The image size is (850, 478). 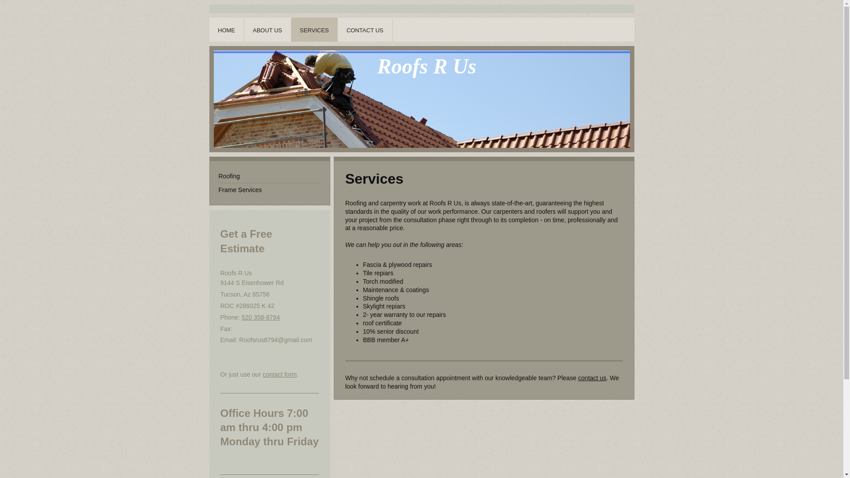 What do you see at coordinates (227, 29) in the screenshot?
I see `HOME` at bounding box center [227, 29].